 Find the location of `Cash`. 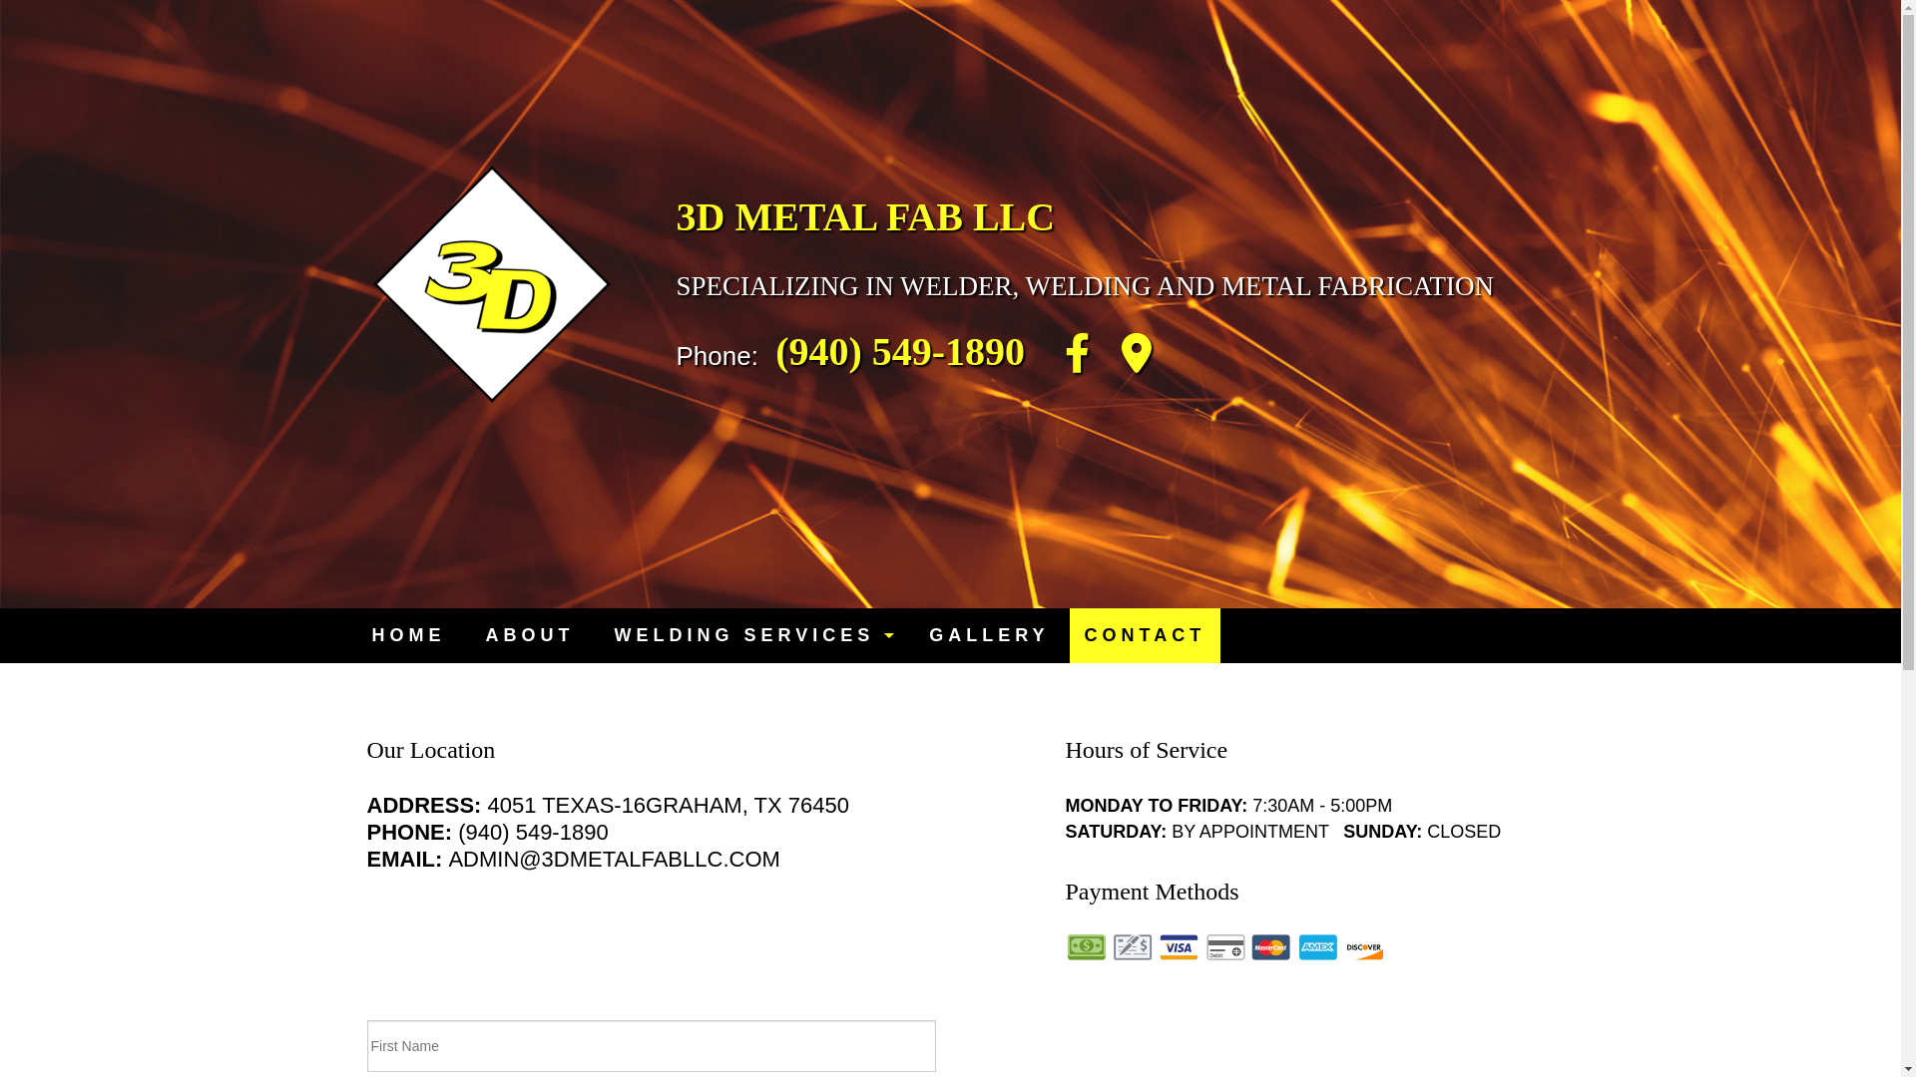

Cash is located at coordinates (1087, 947).